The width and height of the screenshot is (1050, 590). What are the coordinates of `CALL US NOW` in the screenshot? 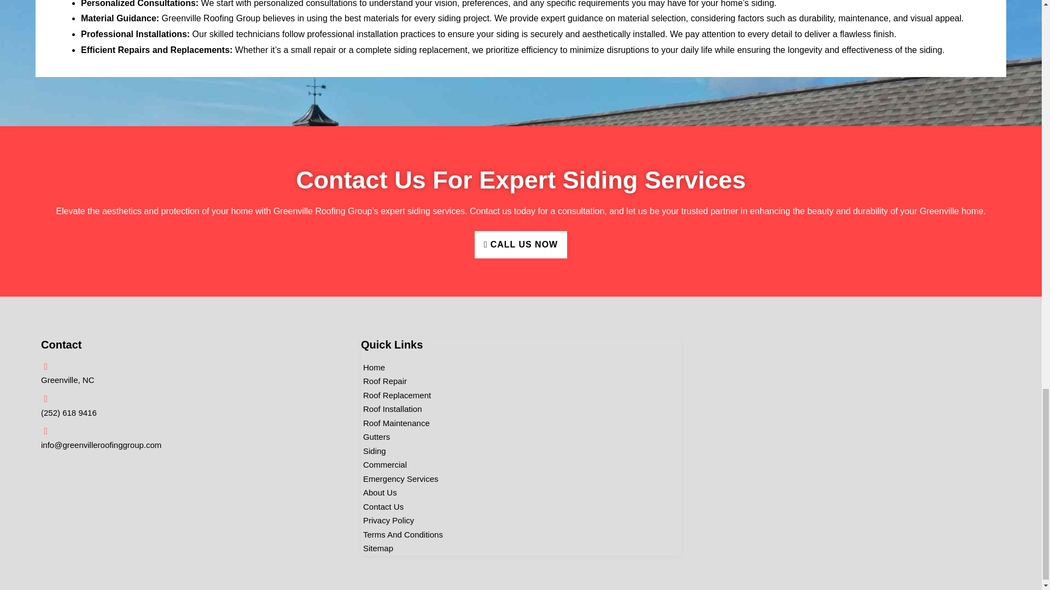 It's located at (521, 245).